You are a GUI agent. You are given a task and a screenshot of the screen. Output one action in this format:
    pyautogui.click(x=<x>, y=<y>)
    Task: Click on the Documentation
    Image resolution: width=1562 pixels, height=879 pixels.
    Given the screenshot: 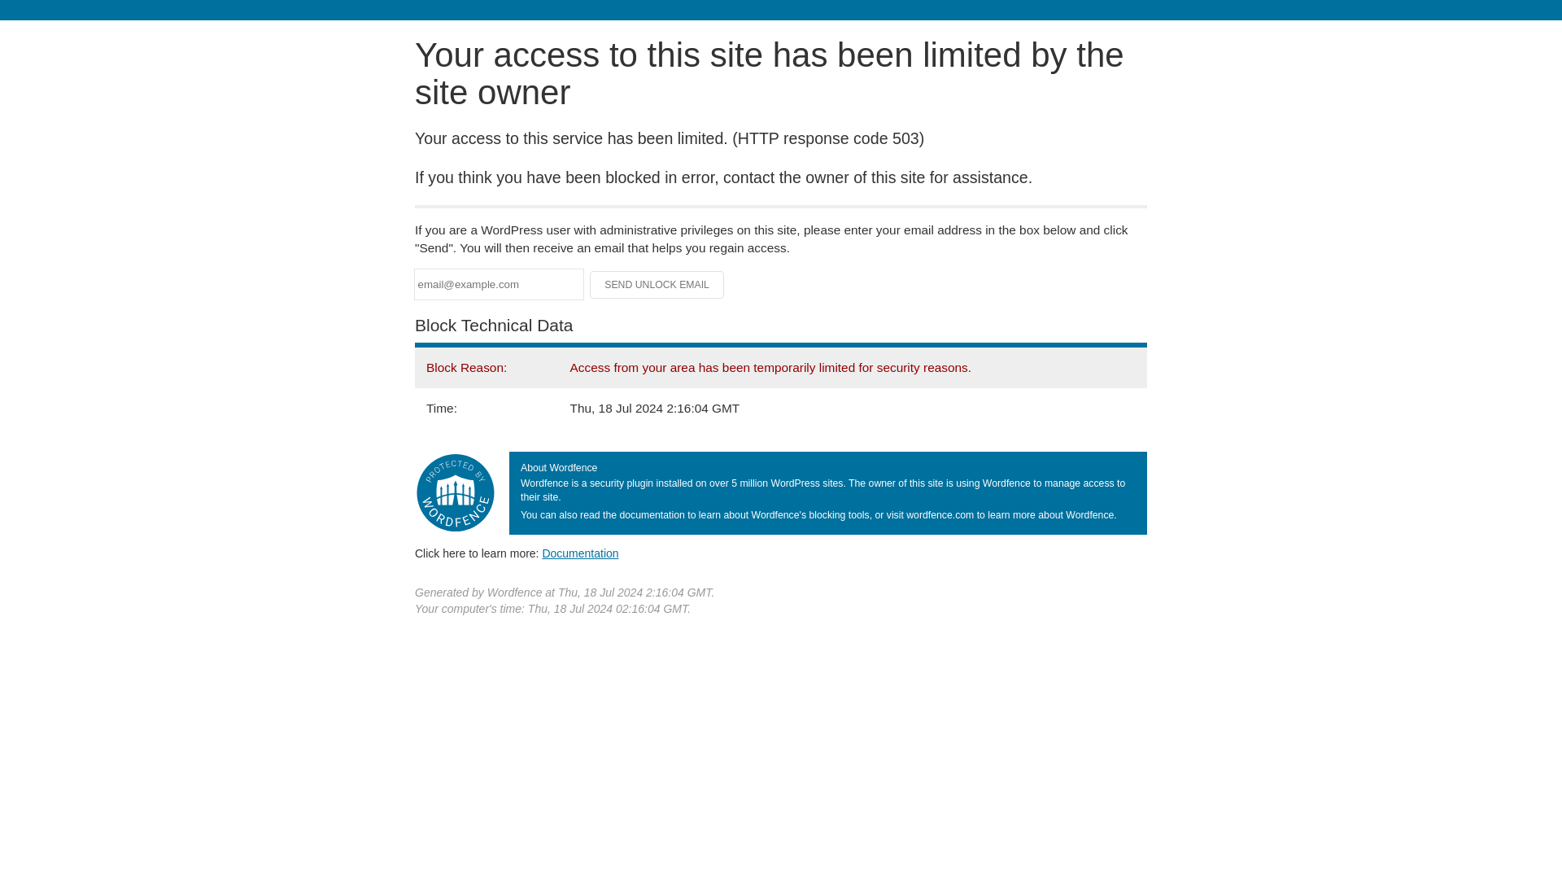 What is the action you would take?
    pyautogui.click(x=580, y=553)
    